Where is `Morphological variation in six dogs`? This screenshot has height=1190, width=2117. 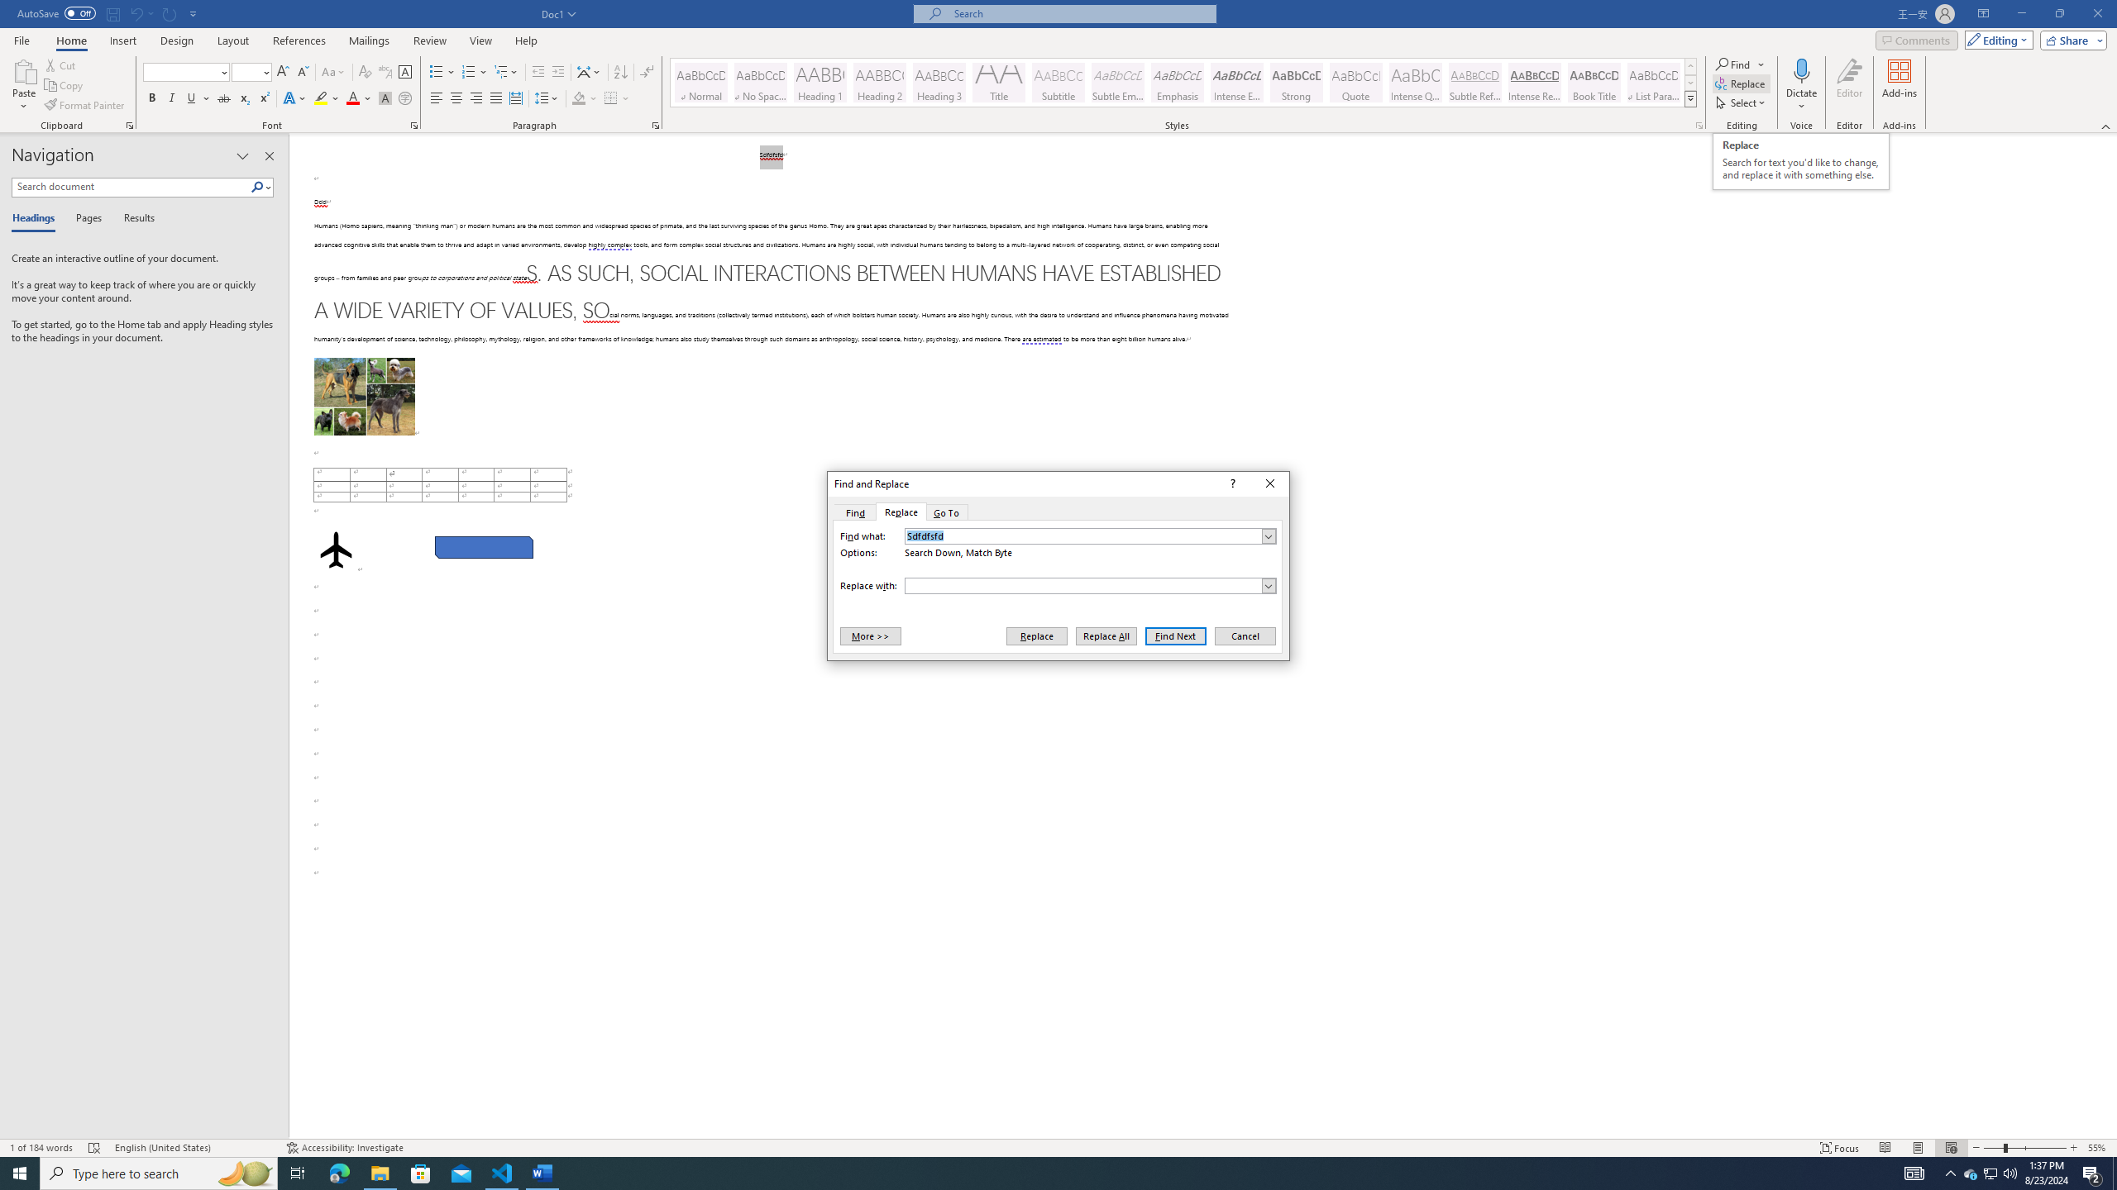
Morphological variation in six dogs is located at coordinates (364, 397).